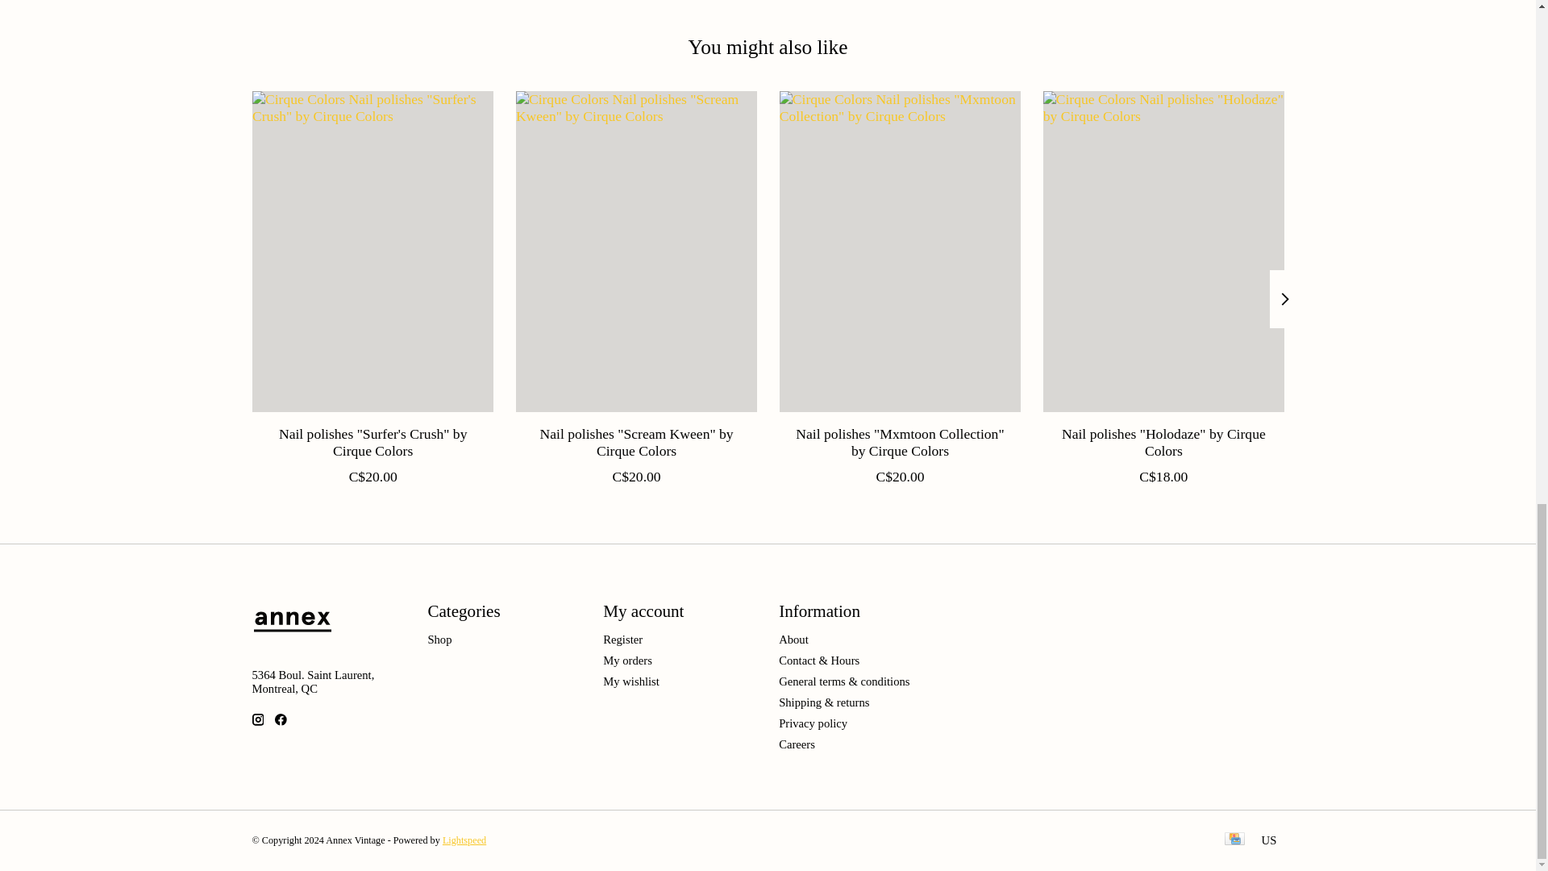  What do you see at coordinates (630, 681) in the screenshot?
I see `My wishlist` at bounding box center [630, 681].